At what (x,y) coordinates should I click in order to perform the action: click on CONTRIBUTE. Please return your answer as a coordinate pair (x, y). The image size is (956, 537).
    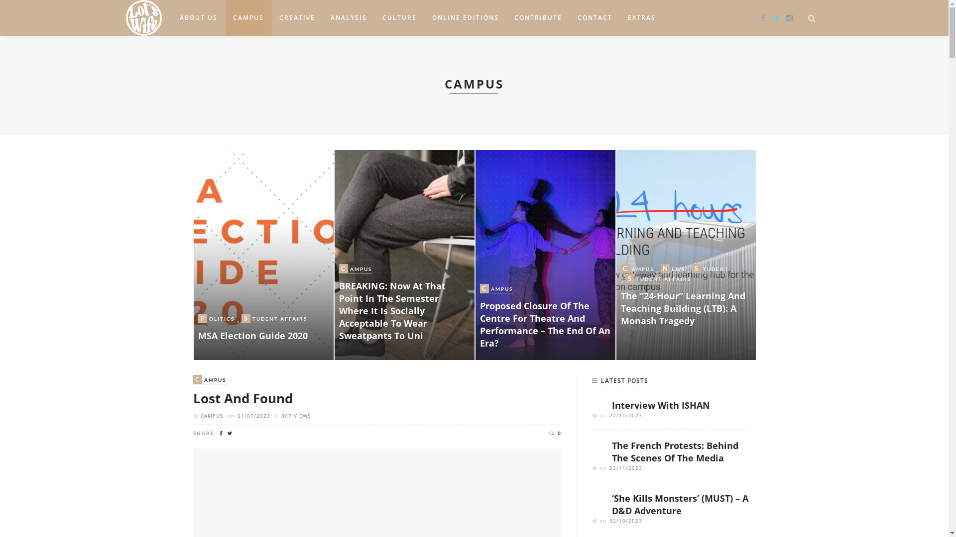
    Looking at the image, I should click on (538, 18).